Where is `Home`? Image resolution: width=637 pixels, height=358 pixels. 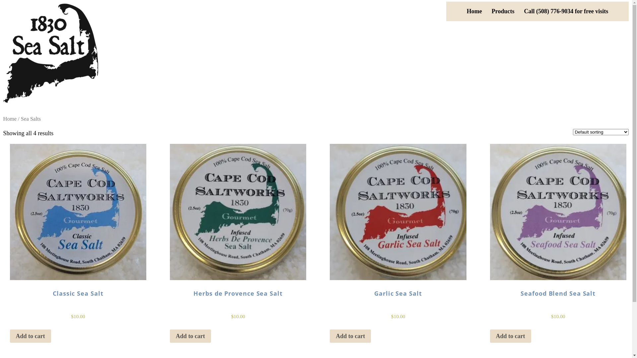 Home is located at coordinates (10, 119).